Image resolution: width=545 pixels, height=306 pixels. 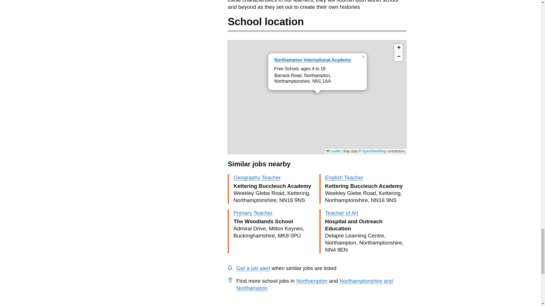 What do you see at coordinates (341, 213) in the screenshot?
I see `Teacher of Art` at bounding box center [341, 213].